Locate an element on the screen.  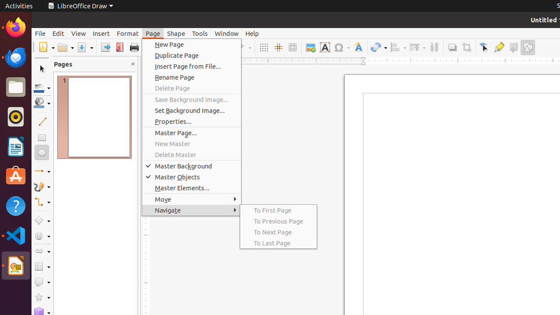
Close Pane is located at coordinates (133, 64).